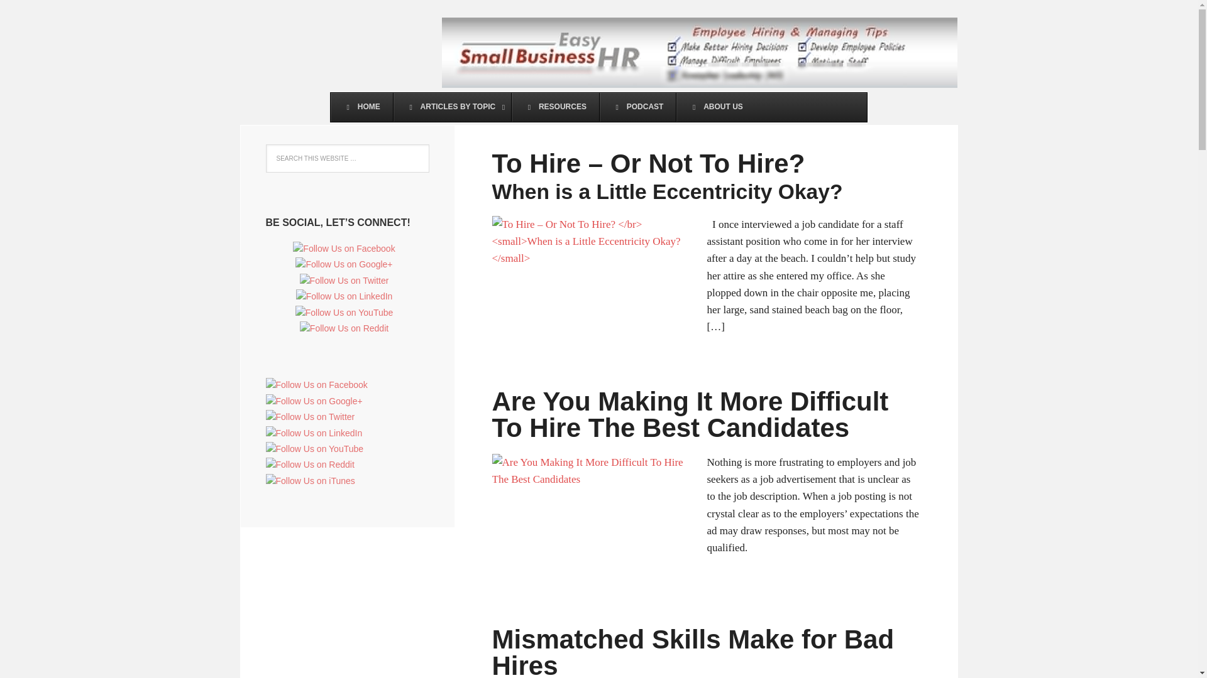 The width and height of the screenshot is (1207, 678). What do you see at coordinates (637, 107) in the screenshot?
I see `PODCAST` at bounding box center [637, 107].